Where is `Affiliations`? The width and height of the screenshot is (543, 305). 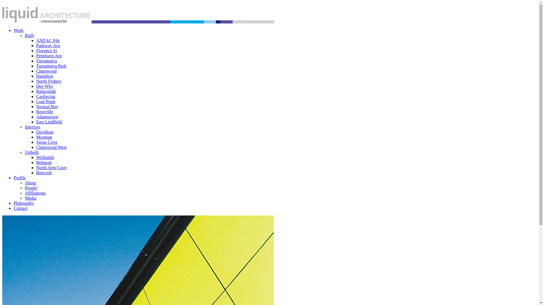 Affiliations is located at coordinates (35, 193).